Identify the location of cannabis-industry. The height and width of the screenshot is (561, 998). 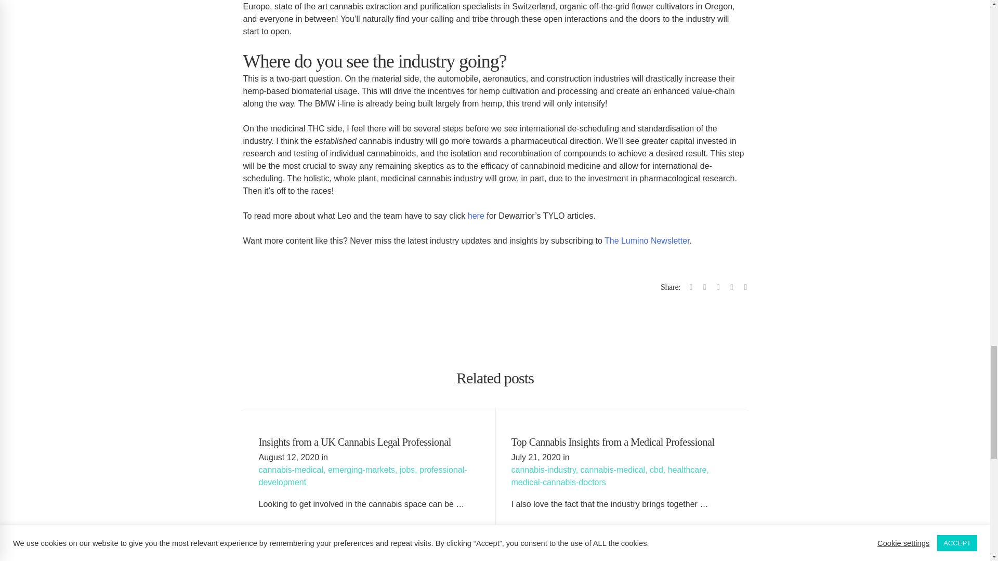
(543, 470).